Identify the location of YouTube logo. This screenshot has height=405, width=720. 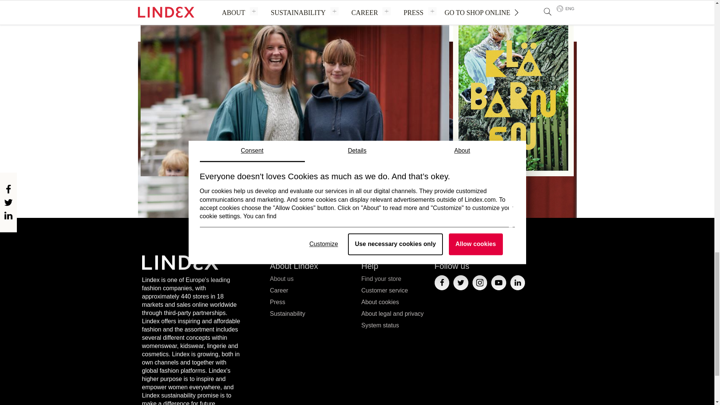
(498, 283).